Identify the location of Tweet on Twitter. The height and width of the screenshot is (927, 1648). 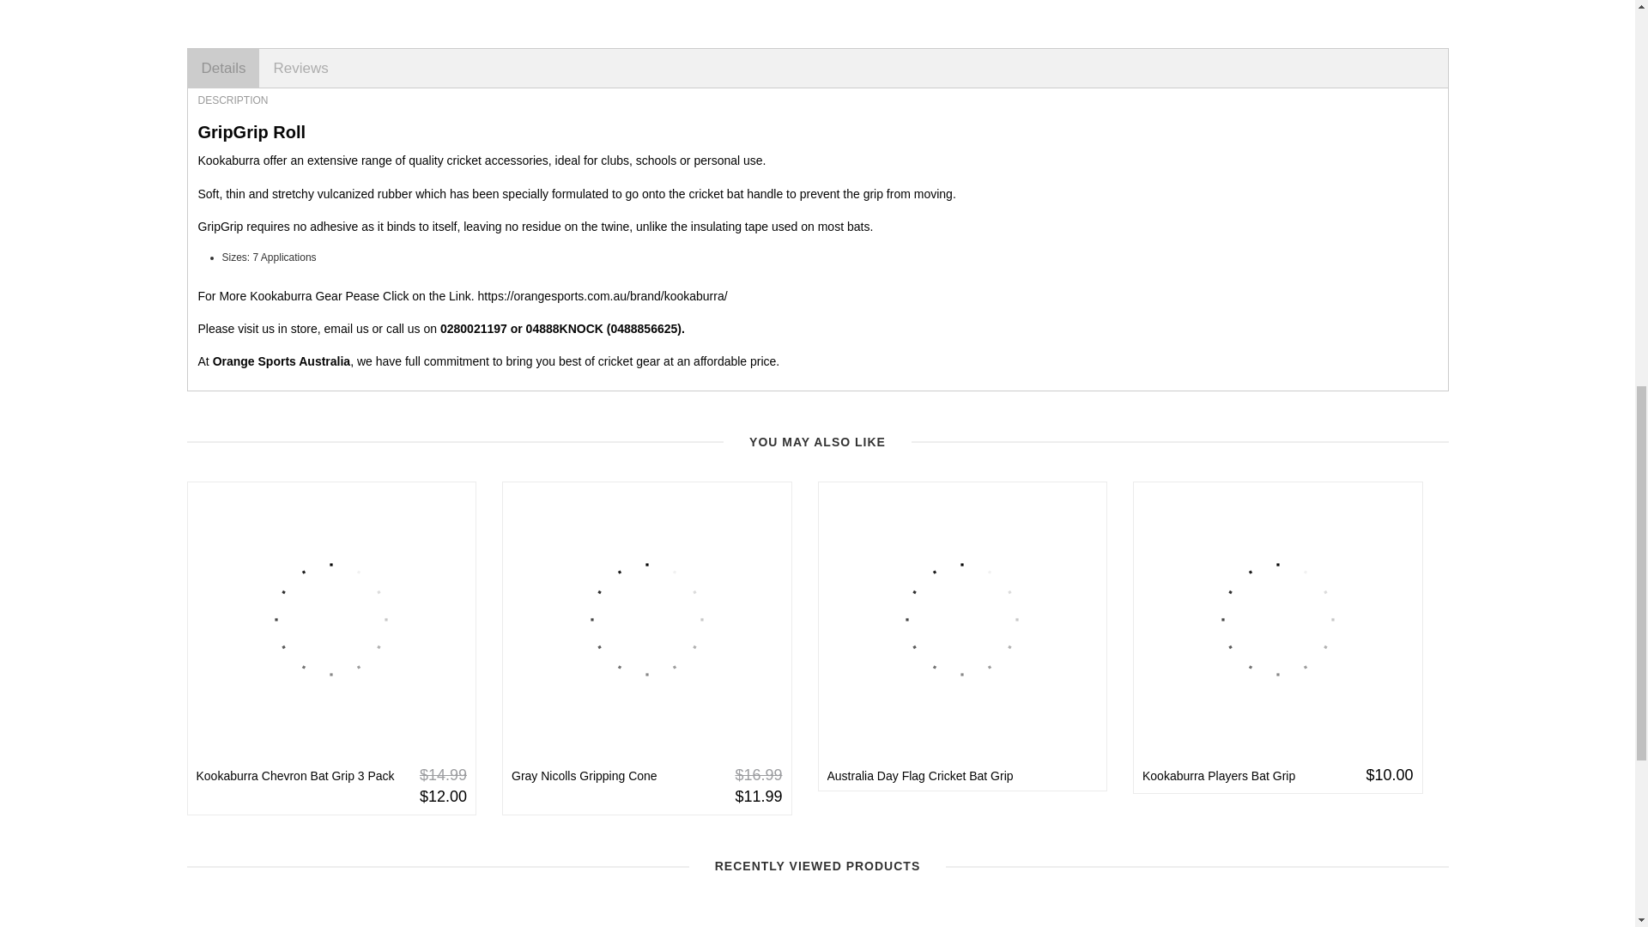
(867, 12).